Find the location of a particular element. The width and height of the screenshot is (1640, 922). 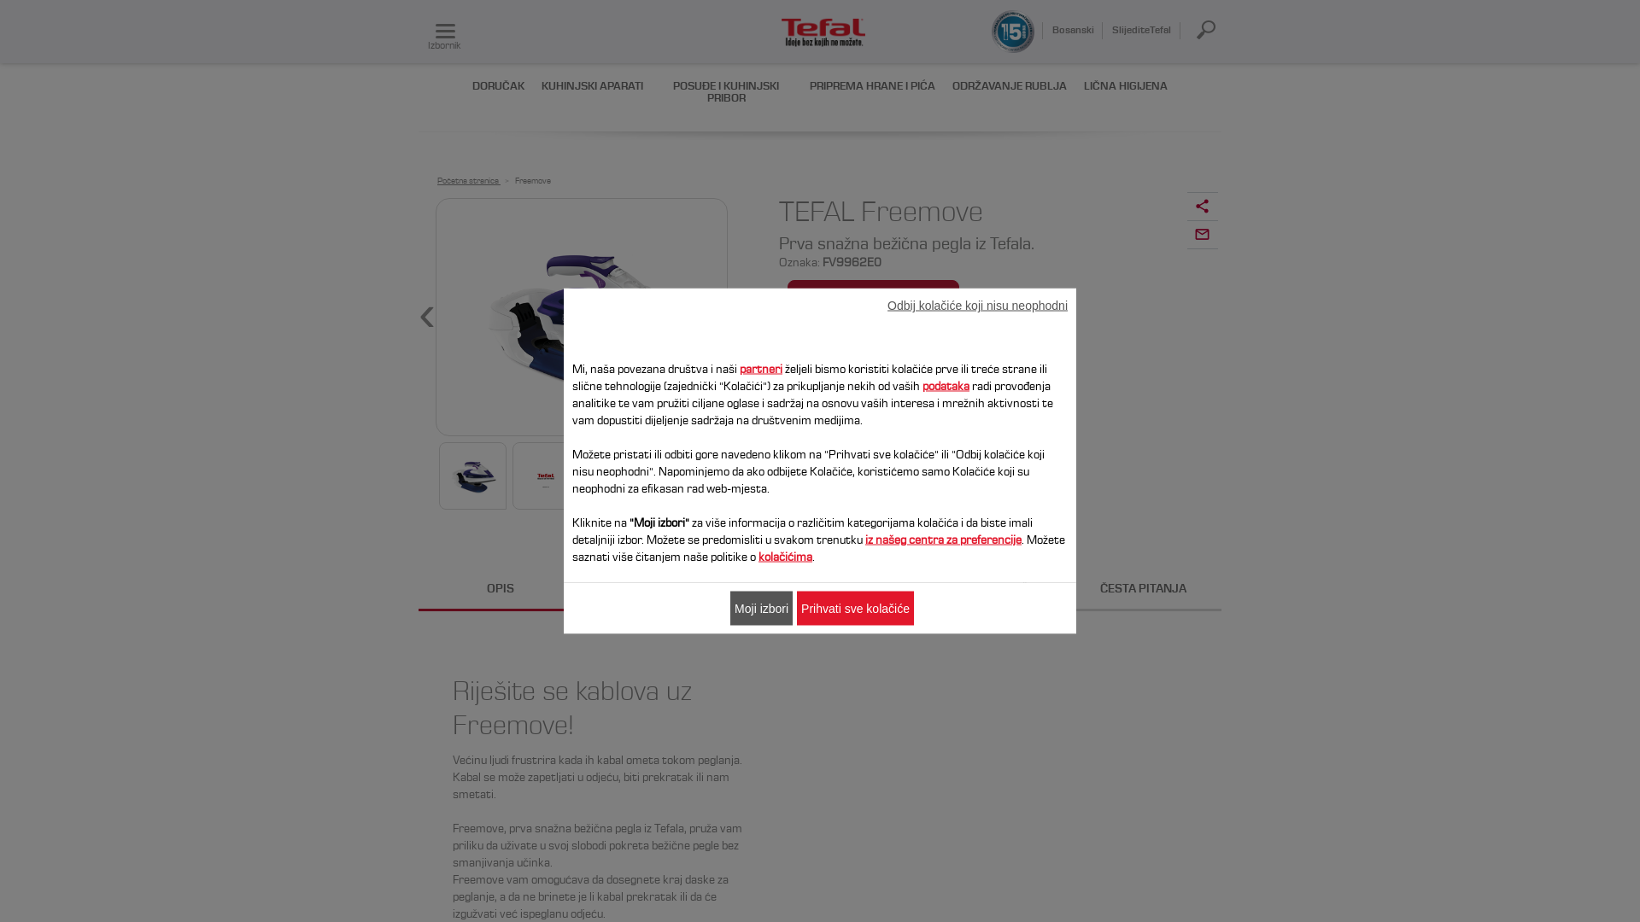

Logo-Tefal-BA.png is located at coordinates (824, 34).